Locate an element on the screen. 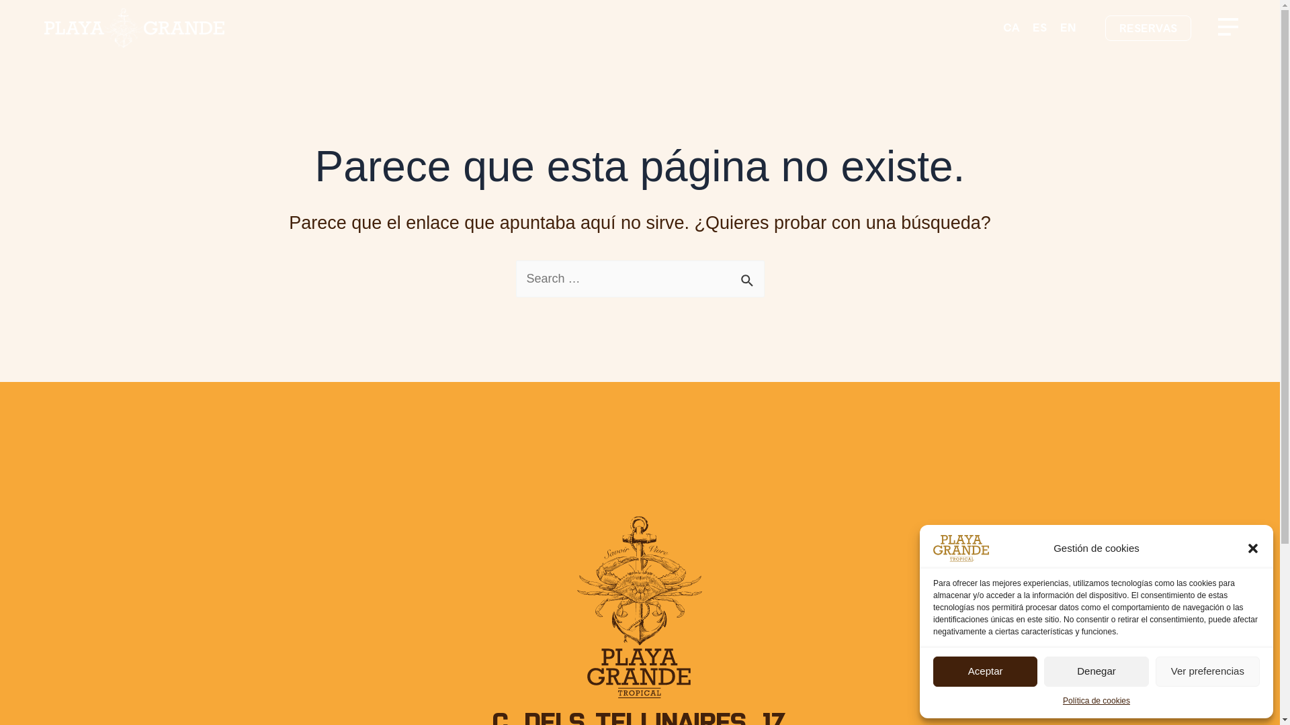 The width and height of the screenshot is (1290, 725). Denegar is located at coordinates (1096, 671).